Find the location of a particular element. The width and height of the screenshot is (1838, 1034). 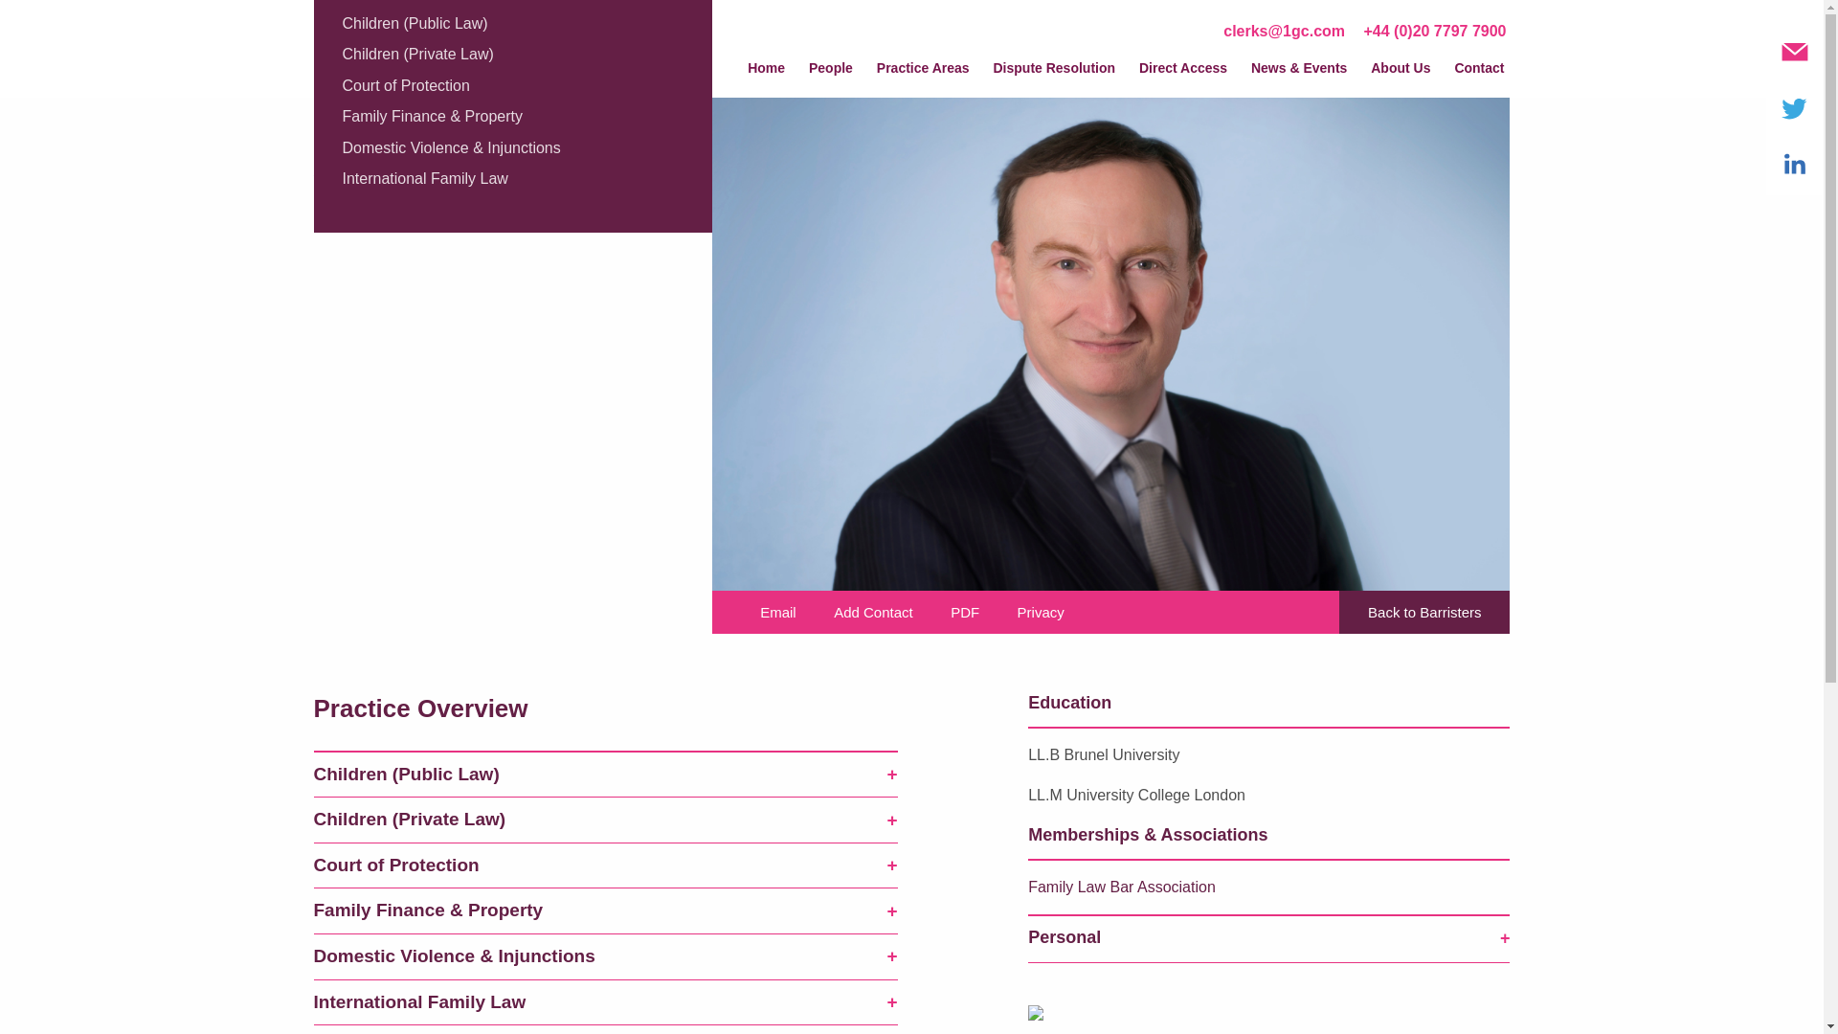

Home is located at coordinates (766, 75).